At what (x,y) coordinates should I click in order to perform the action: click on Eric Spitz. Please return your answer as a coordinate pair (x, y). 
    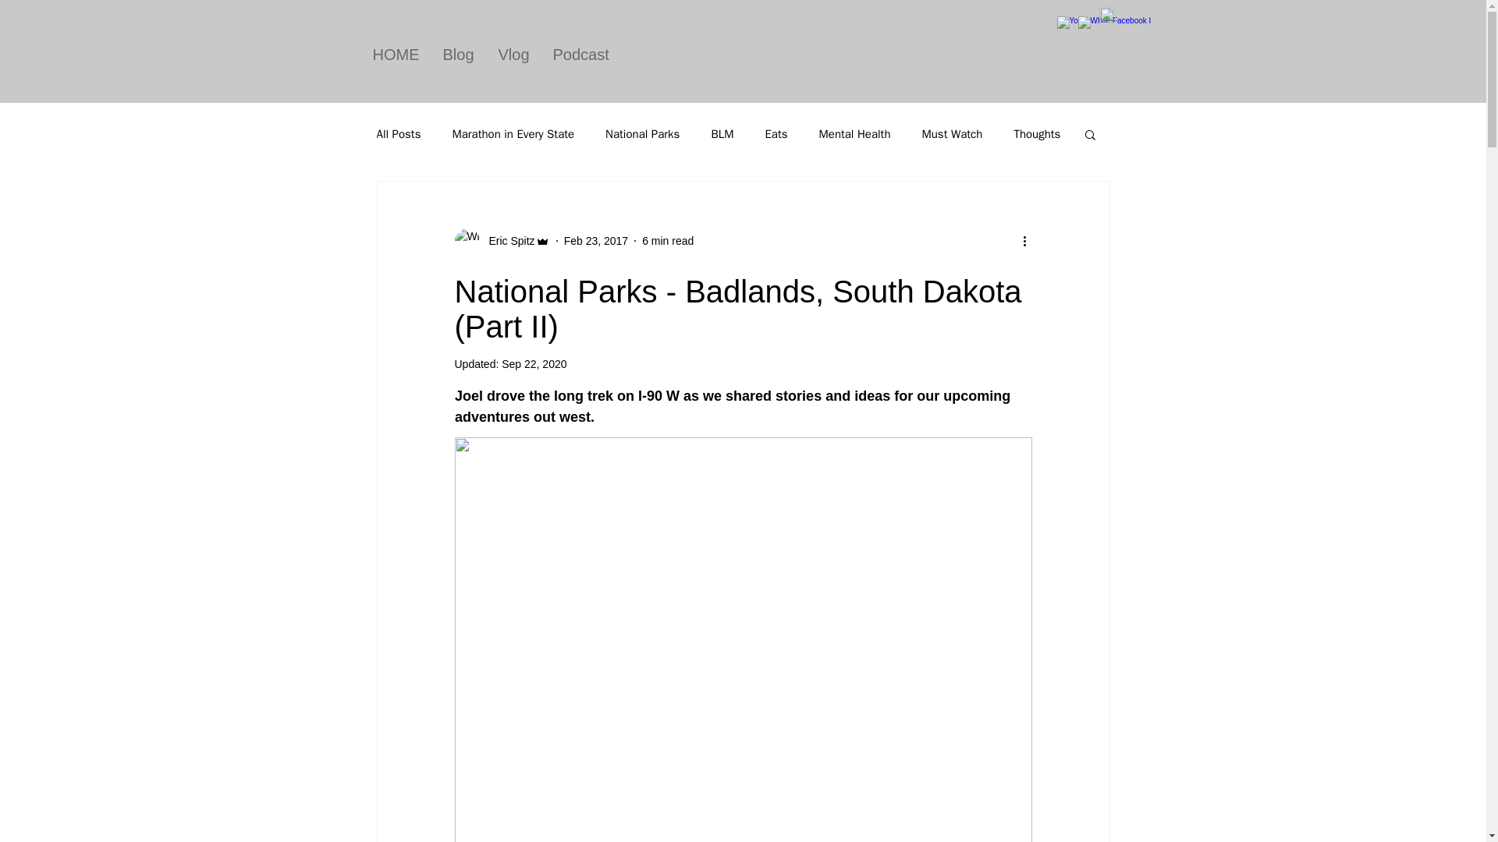
    Looking at the image, I should click on (507, 240).